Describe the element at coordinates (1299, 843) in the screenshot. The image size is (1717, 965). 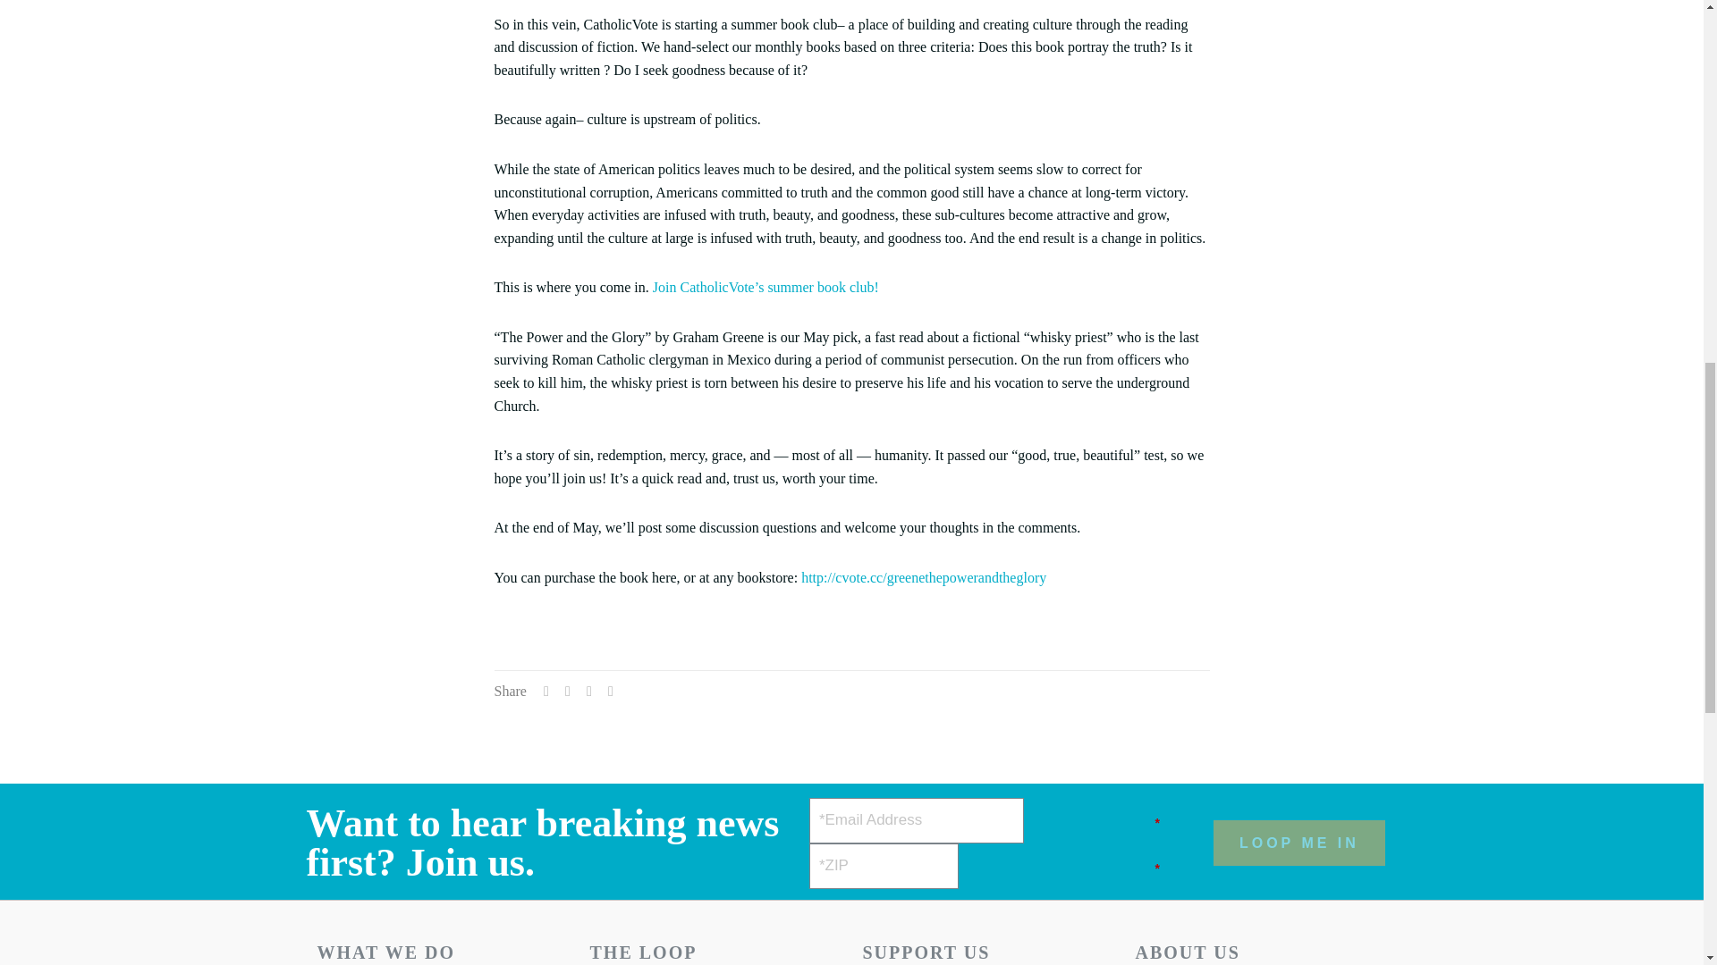
I see `LOOP ME IN` at that location.